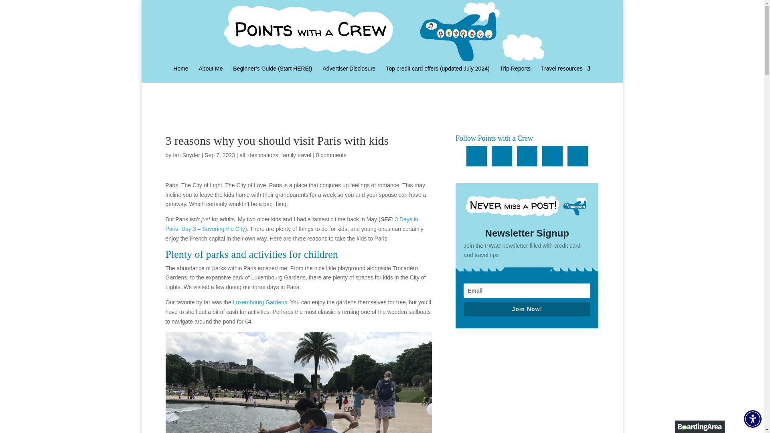  I want to click on Ian Snyder, so click(186, 155).